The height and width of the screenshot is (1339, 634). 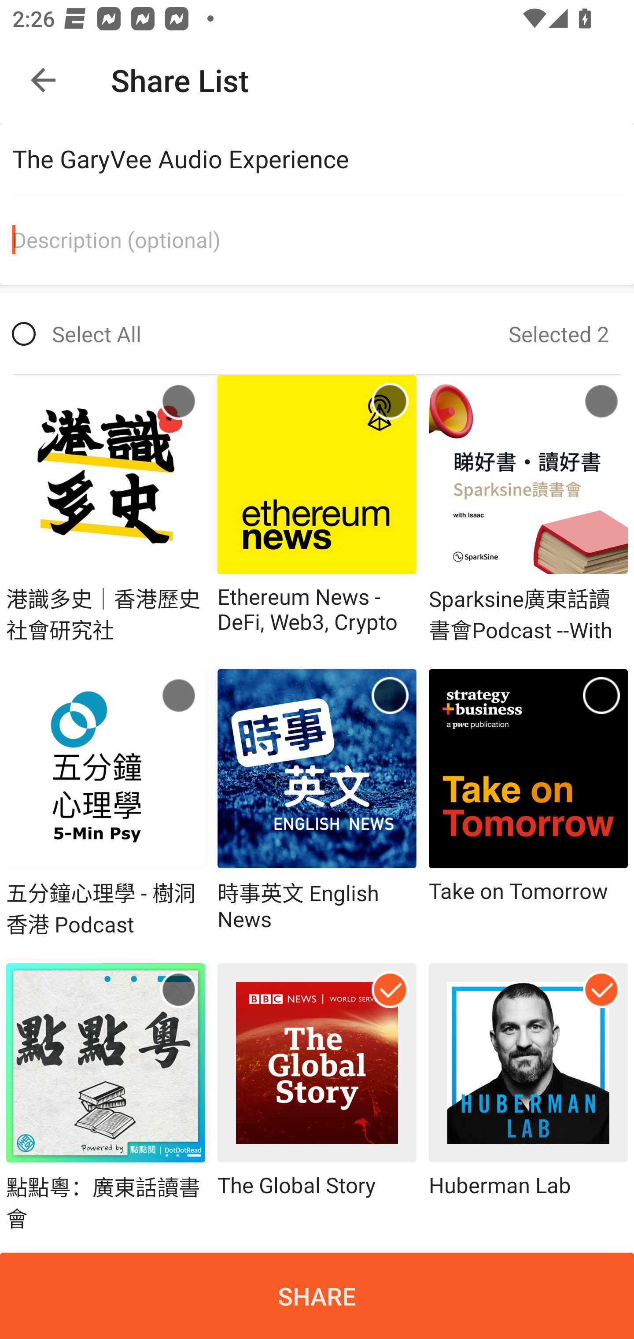 What do you see at coordinates (106, 804) in the screenshot?
I see `五分鐘心理學 - 樹洞香港 Podcast` at bounding box center [106, 804].